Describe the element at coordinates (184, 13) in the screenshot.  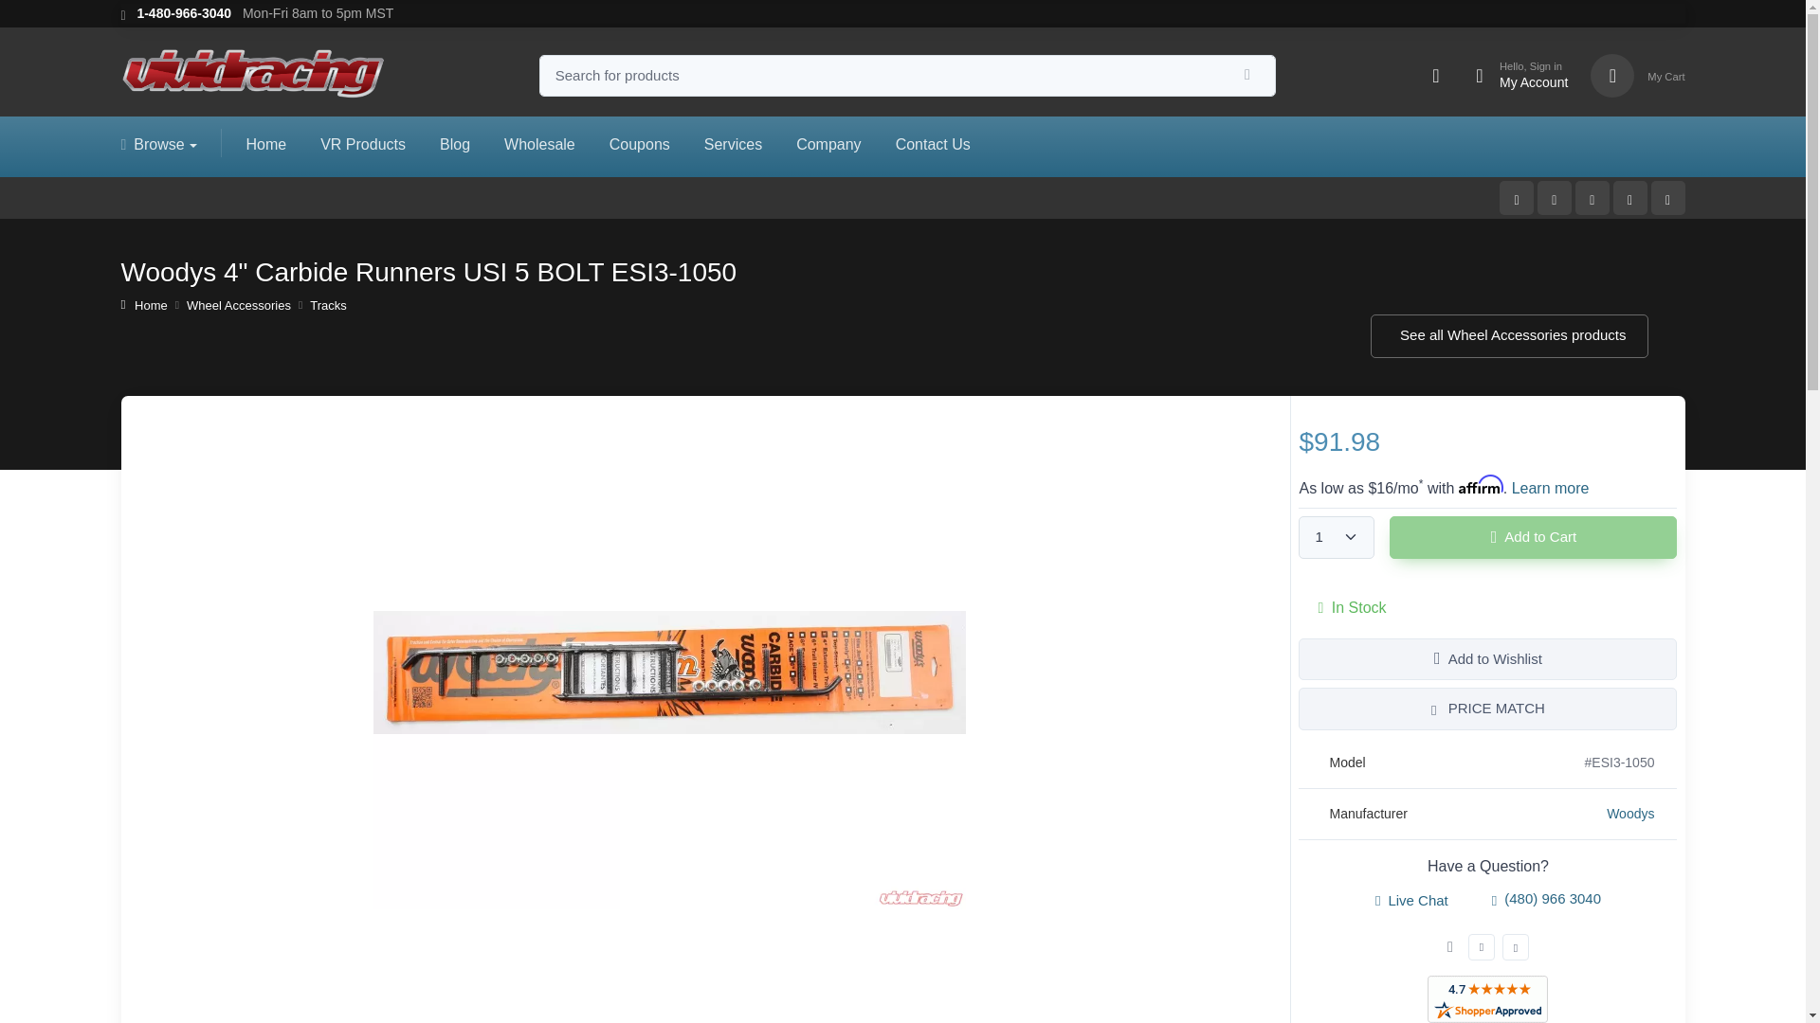
I see `Browse` at that location.